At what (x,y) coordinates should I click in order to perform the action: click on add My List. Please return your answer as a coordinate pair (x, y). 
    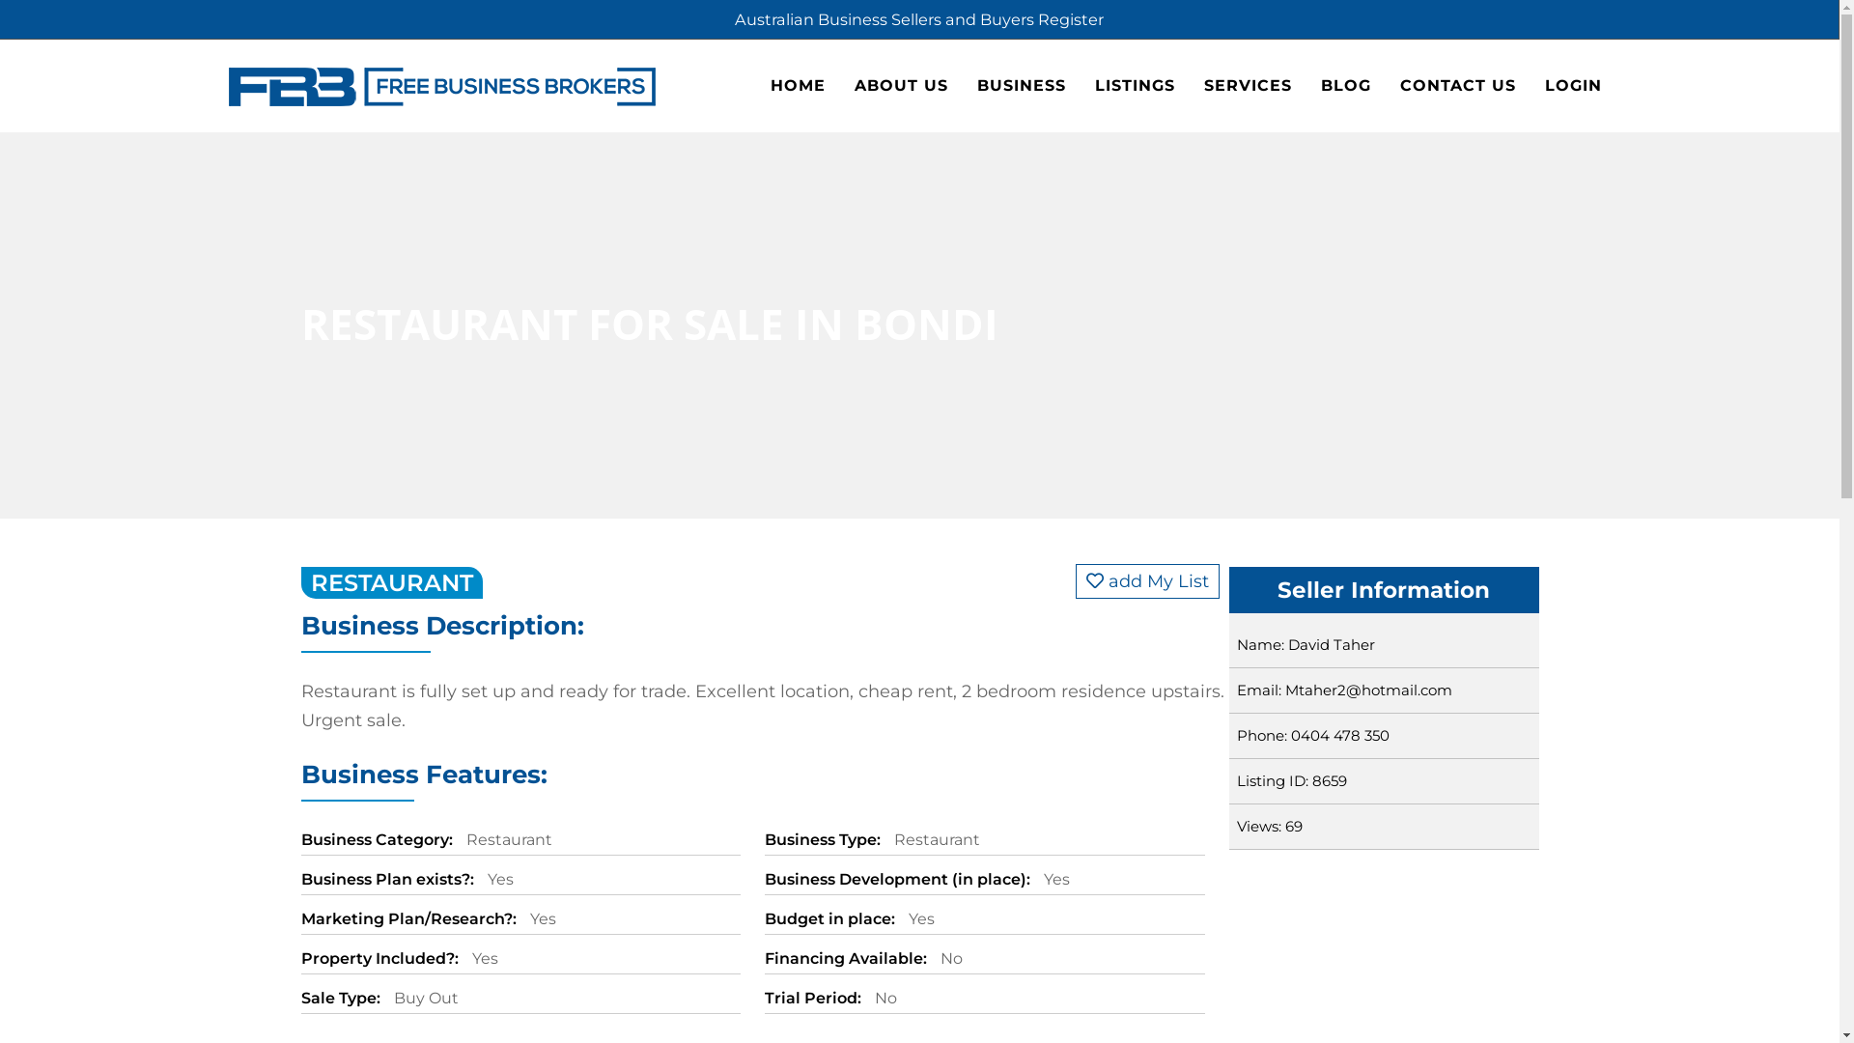
    Looking at the image, I should click on (1147, 581).